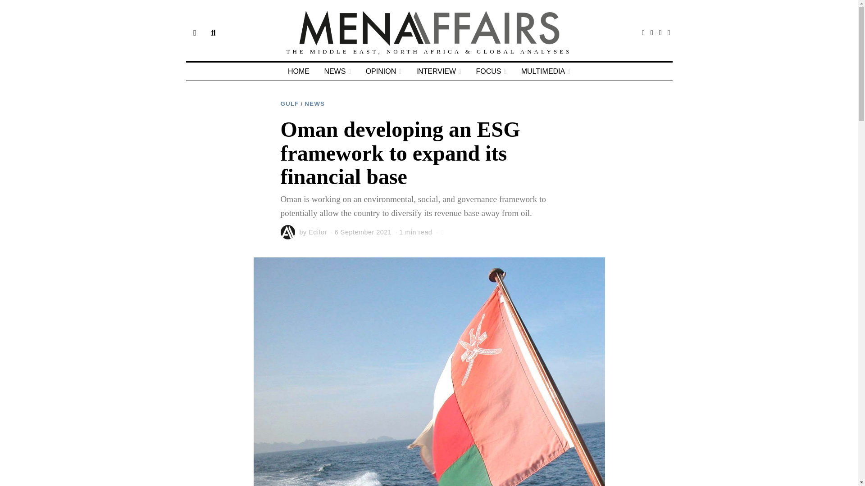 The width and height of the screenshot is (865, 486). I want to click on GULF, so click(289, 103).